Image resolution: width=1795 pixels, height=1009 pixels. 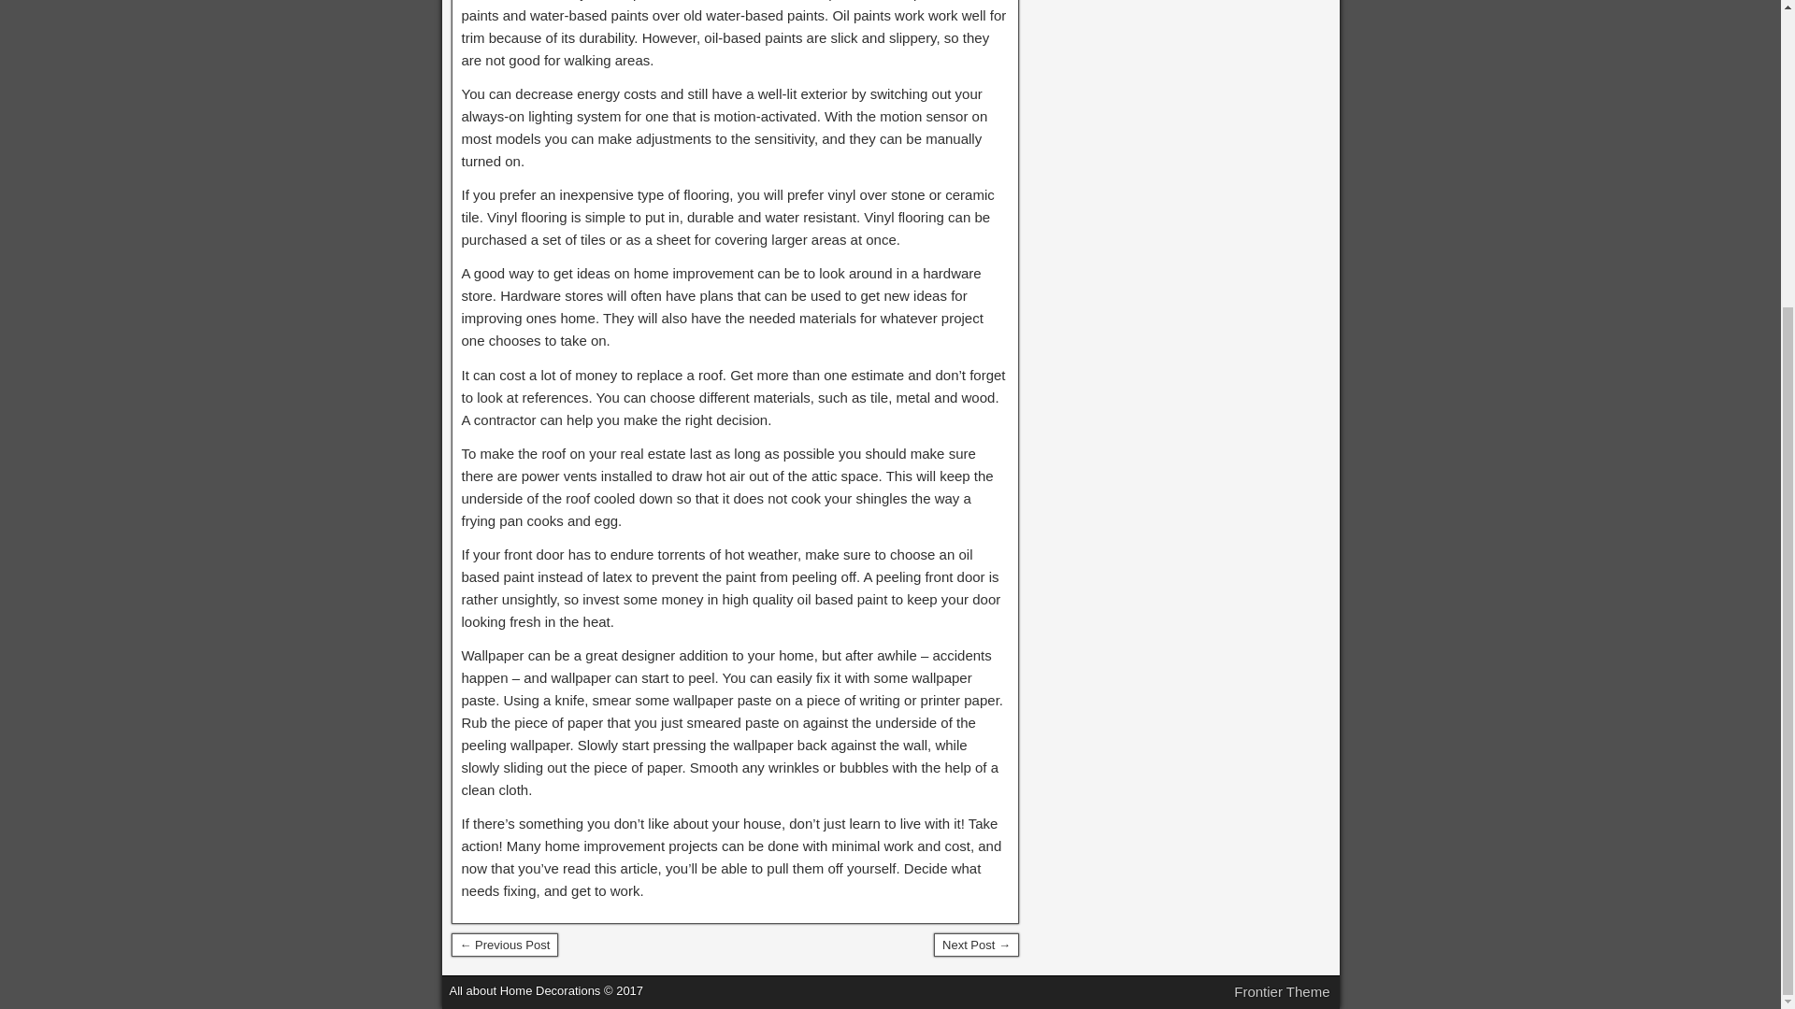 I want to click on Get Answers To Your Home Improvement Questions Here, so click(x=976, y=945).